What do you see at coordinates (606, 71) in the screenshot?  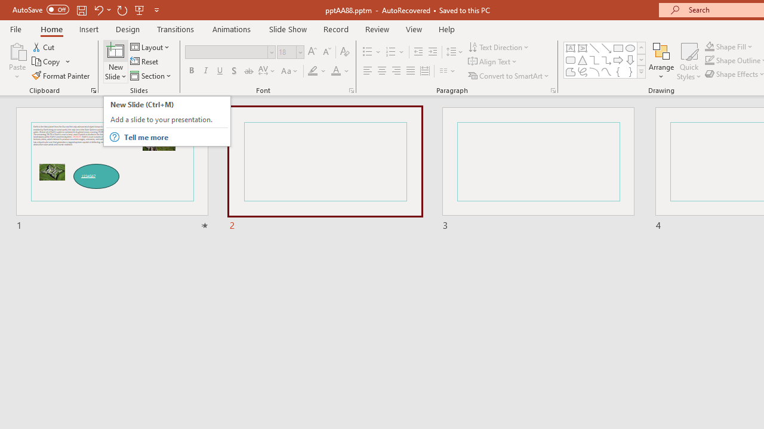 I see `Curve` at bounding box center [606, 71].